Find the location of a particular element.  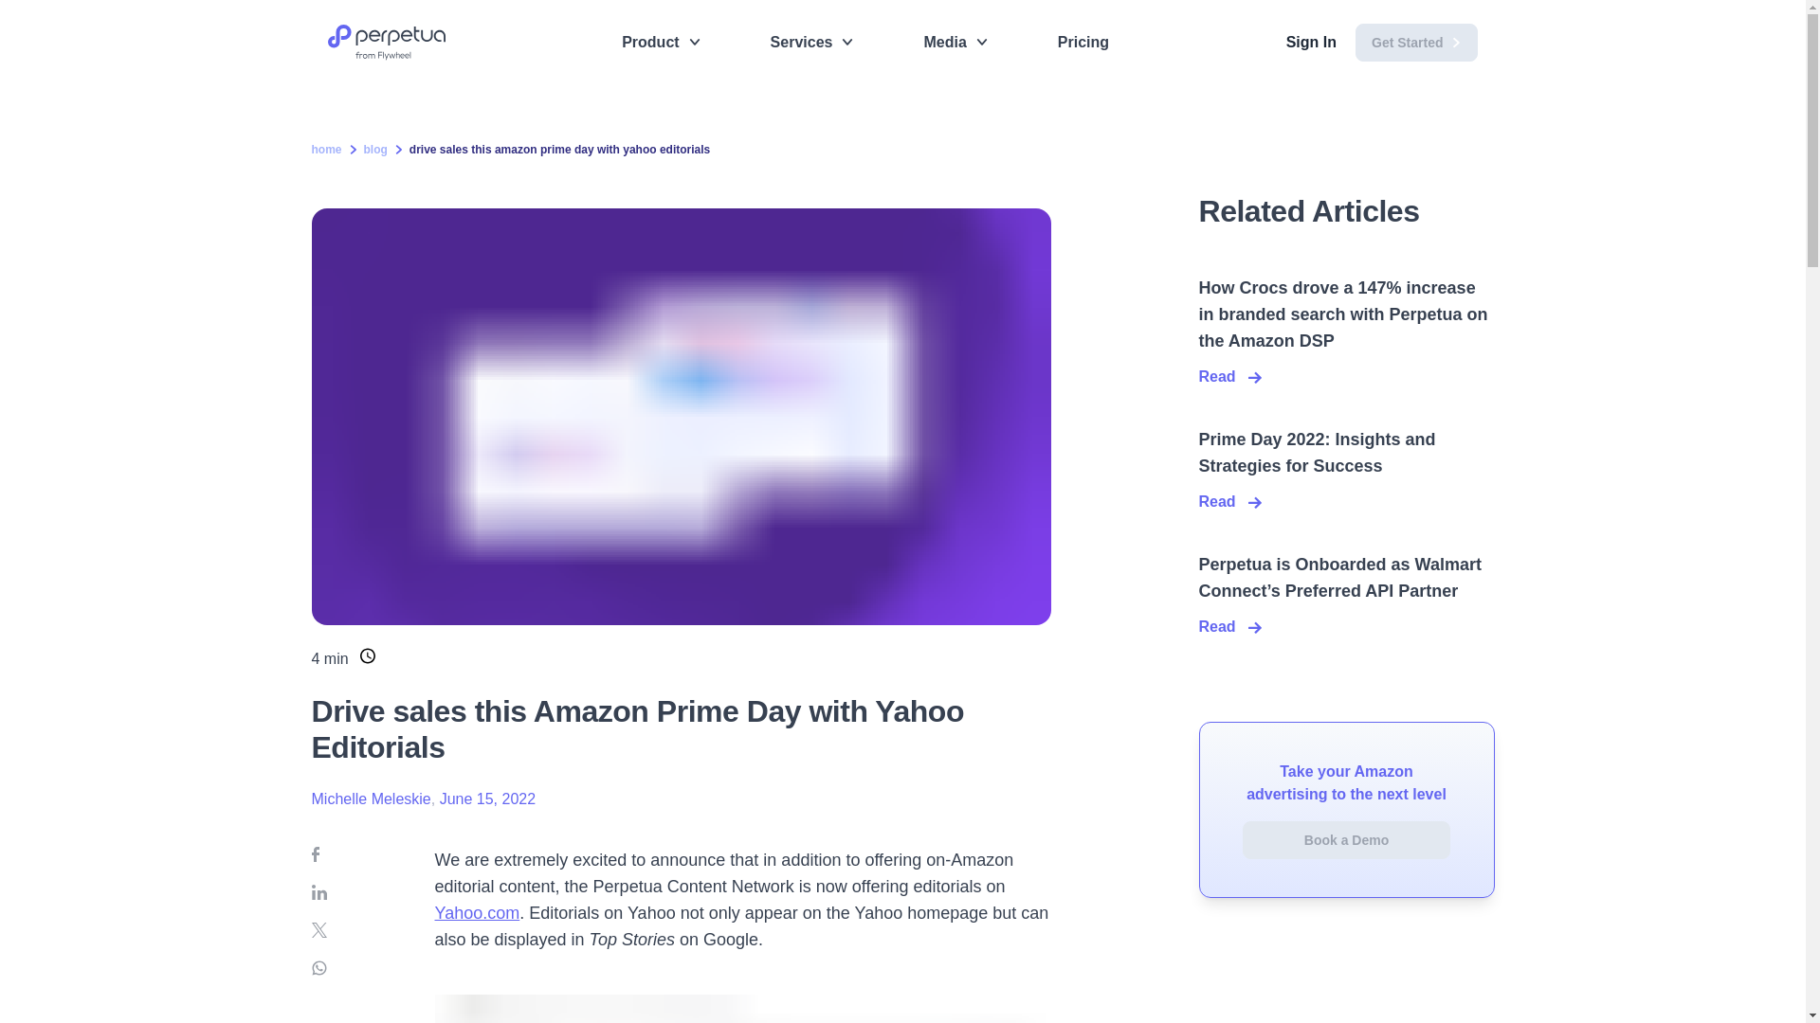

Yahoo.com is located at coordinates (476, 913).